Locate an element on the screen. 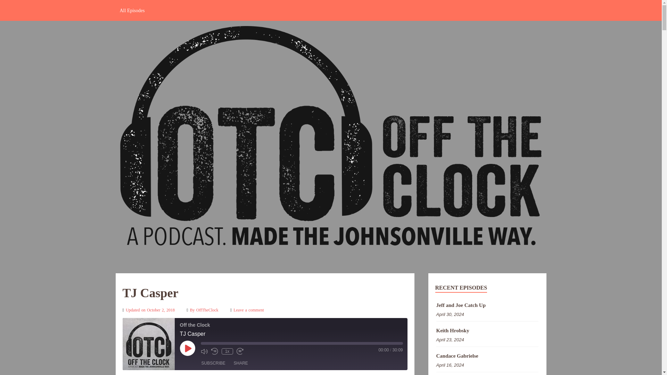  Rewind 10 seconds is located at coordinates (215, 351).